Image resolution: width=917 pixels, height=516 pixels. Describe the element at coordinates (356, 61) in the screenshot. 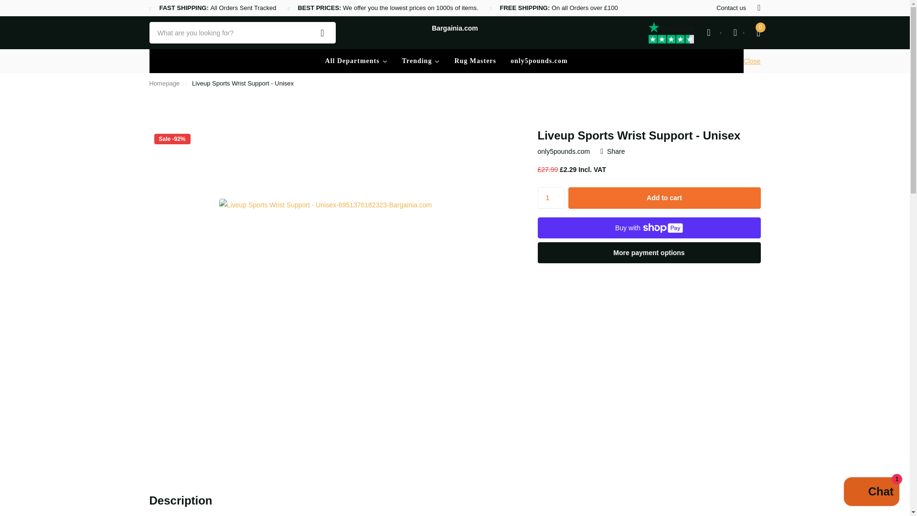

I see `All Departments` at that location.